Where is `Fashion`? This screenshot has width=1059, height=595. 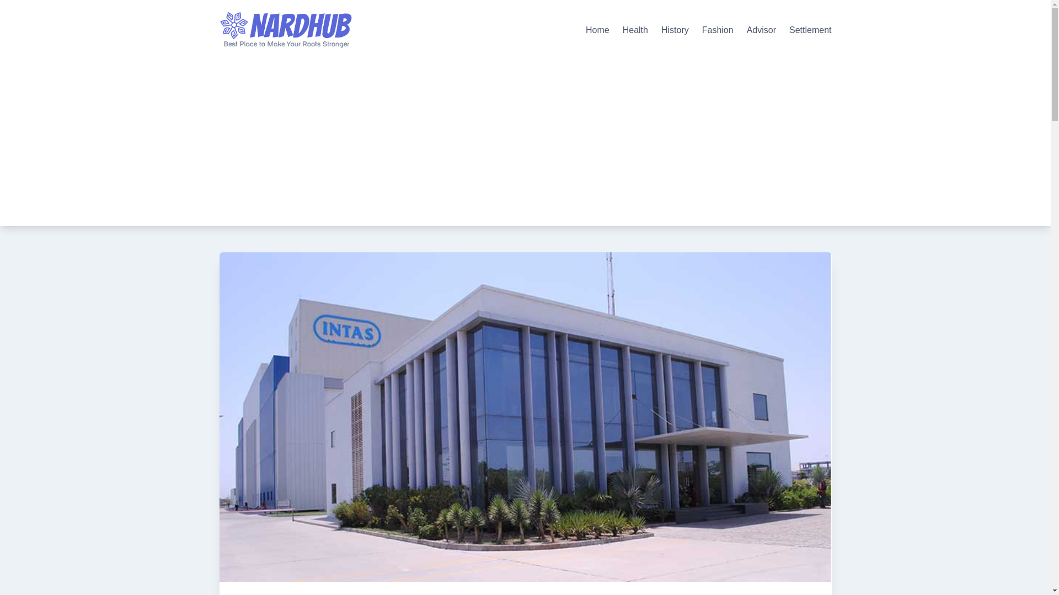 Fashion is located at coordinates (718, 30).